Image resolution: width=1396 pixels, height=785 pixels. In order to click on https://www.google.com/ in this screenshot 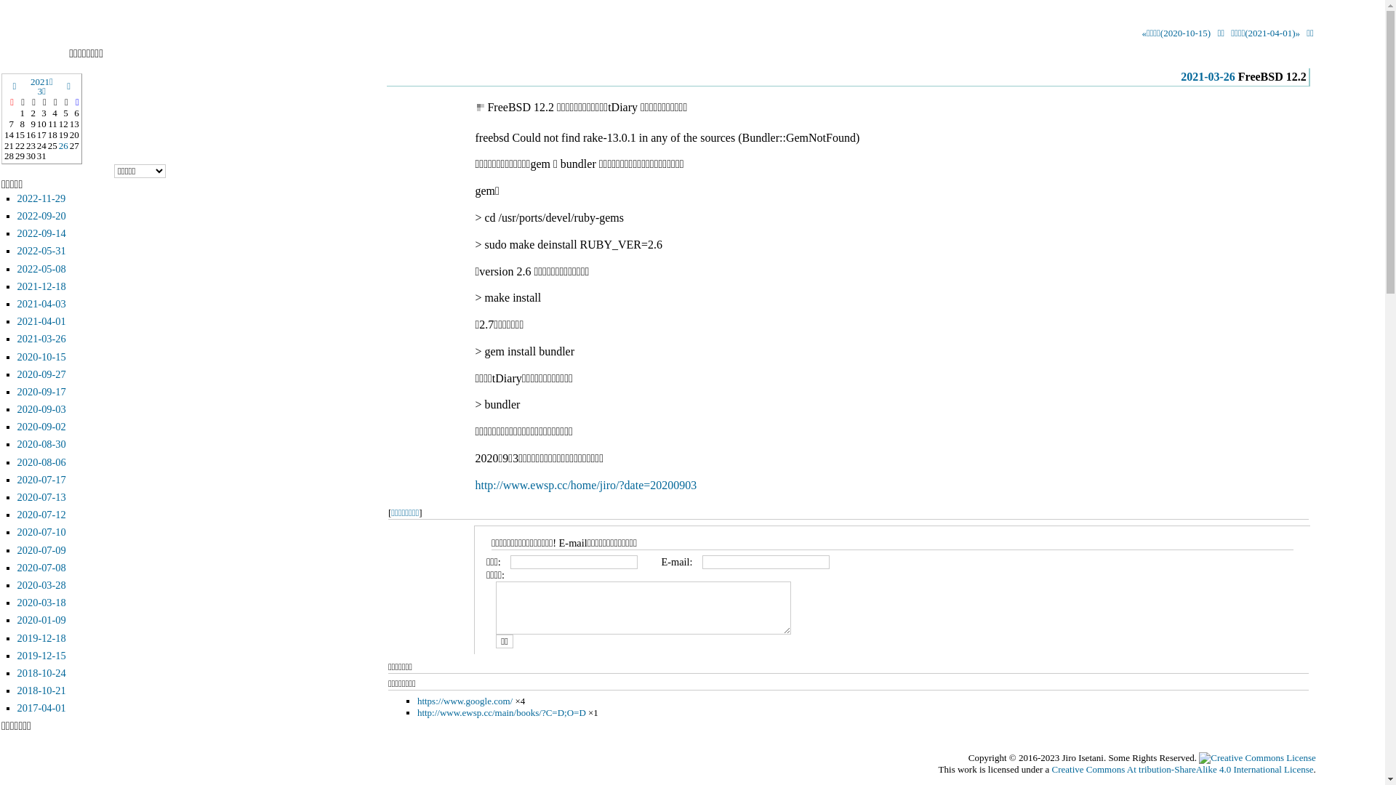, I will do `click(465, 701)`.